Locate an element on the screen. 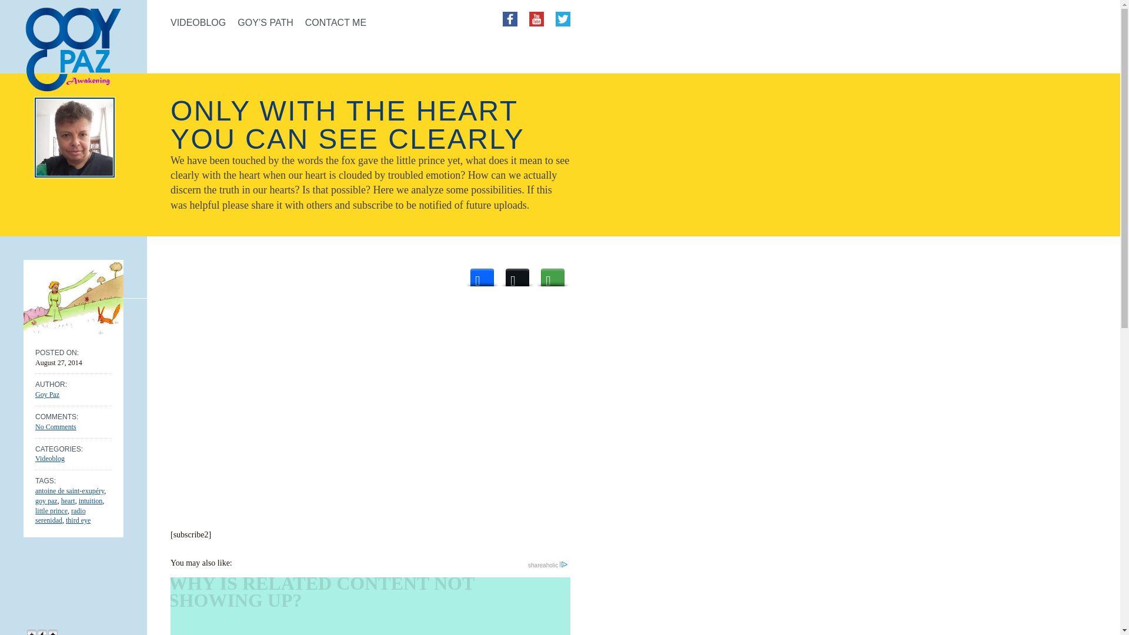 Image resolution: width=1129 pixels, height=635 pixels. VIDEOBLOG is located at coordinates (198, 28).